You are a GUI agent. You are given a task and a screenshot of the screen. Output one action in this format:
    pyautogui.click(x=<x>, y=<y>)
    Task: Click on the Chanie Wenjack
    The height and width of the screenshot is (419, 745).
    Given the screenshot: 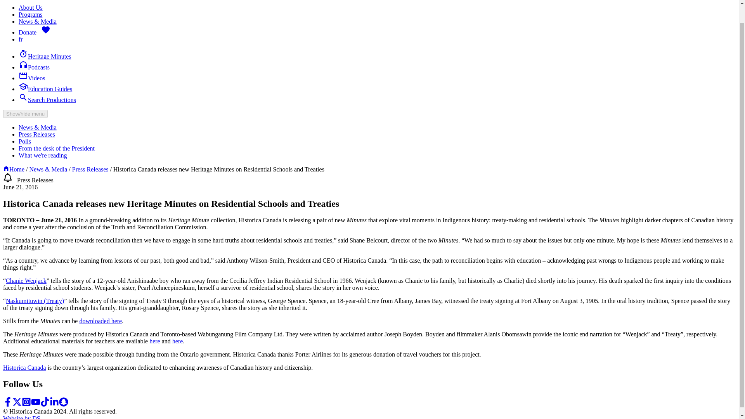 What is the action you would take?
    pyautogui.click(x=26, y=280)
    